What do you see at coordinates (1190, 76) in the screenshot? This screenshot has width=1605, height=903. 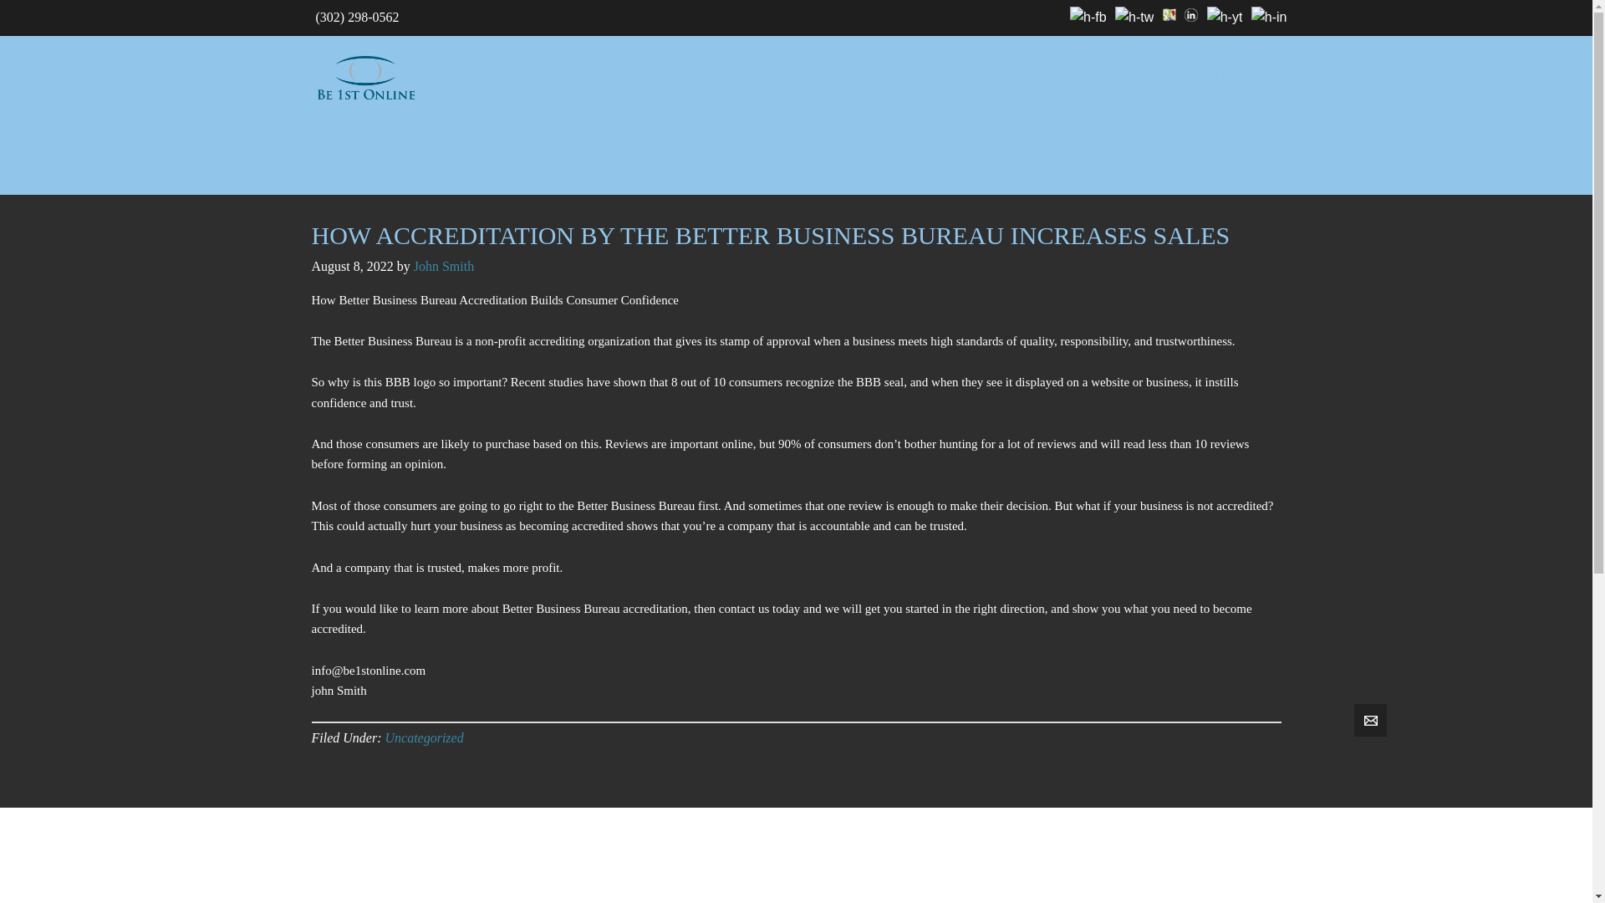 I see `CONTACT US` at bounding box center [1190, 76].